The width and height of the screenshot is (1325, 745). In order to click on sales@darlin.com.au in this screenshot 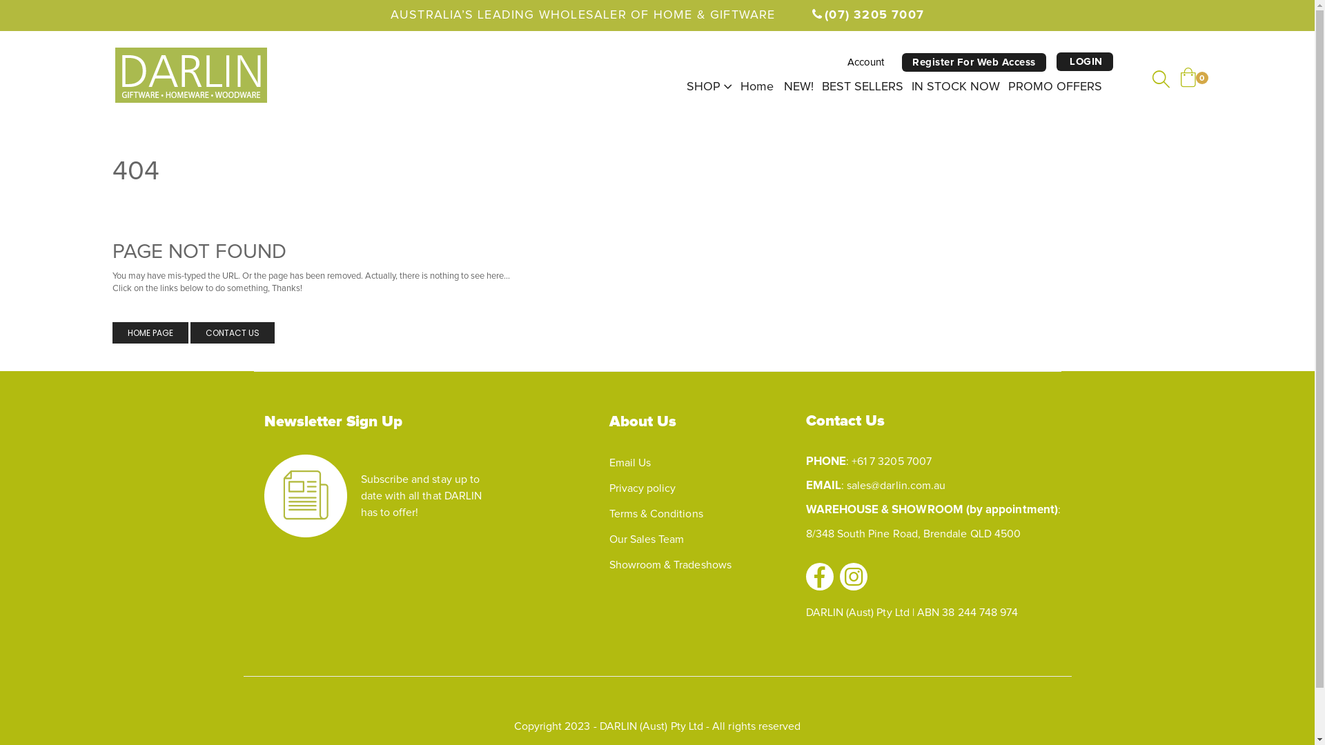, I will do `click(896, 486)`.